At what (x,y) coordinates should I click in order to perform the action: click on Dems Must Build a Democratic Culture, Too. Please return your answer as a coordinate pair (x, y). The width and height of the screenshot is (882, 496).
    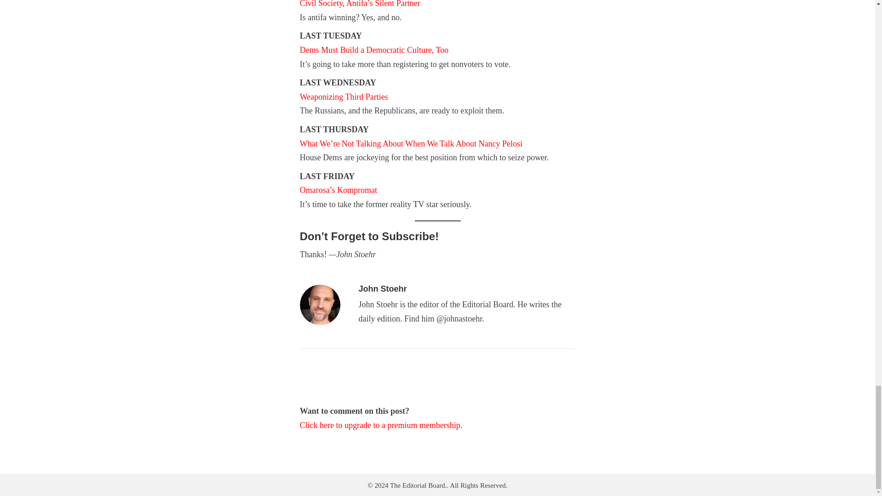
    Looking at the image, I should click on (374, 50).